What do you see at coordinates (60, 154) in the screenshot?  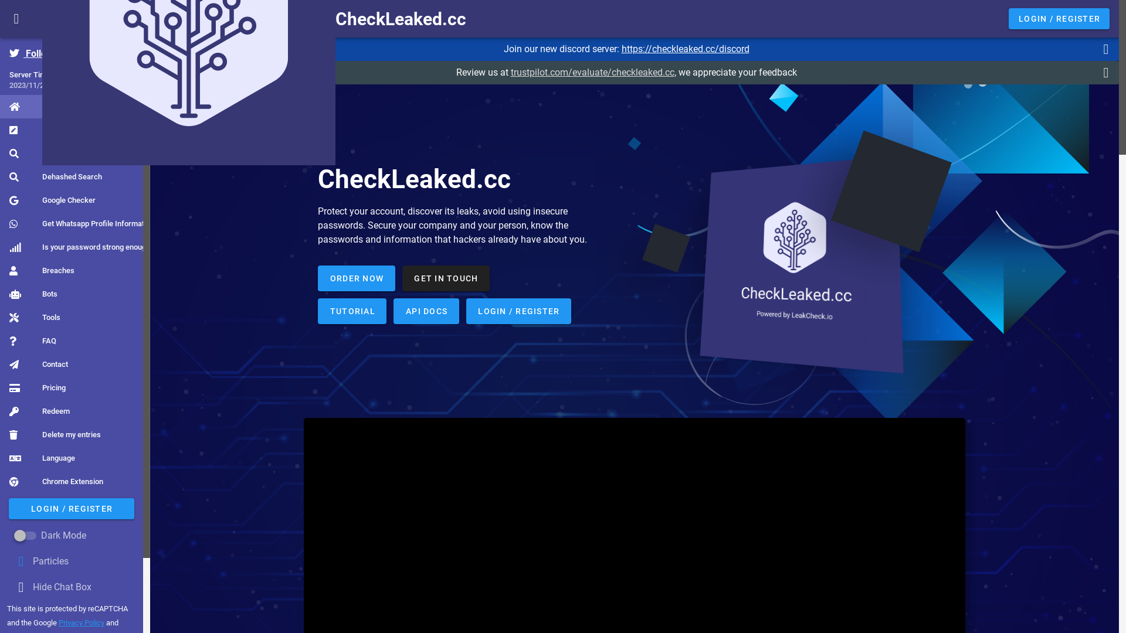 I see `Check your Account` at bounding box center [60, 154].